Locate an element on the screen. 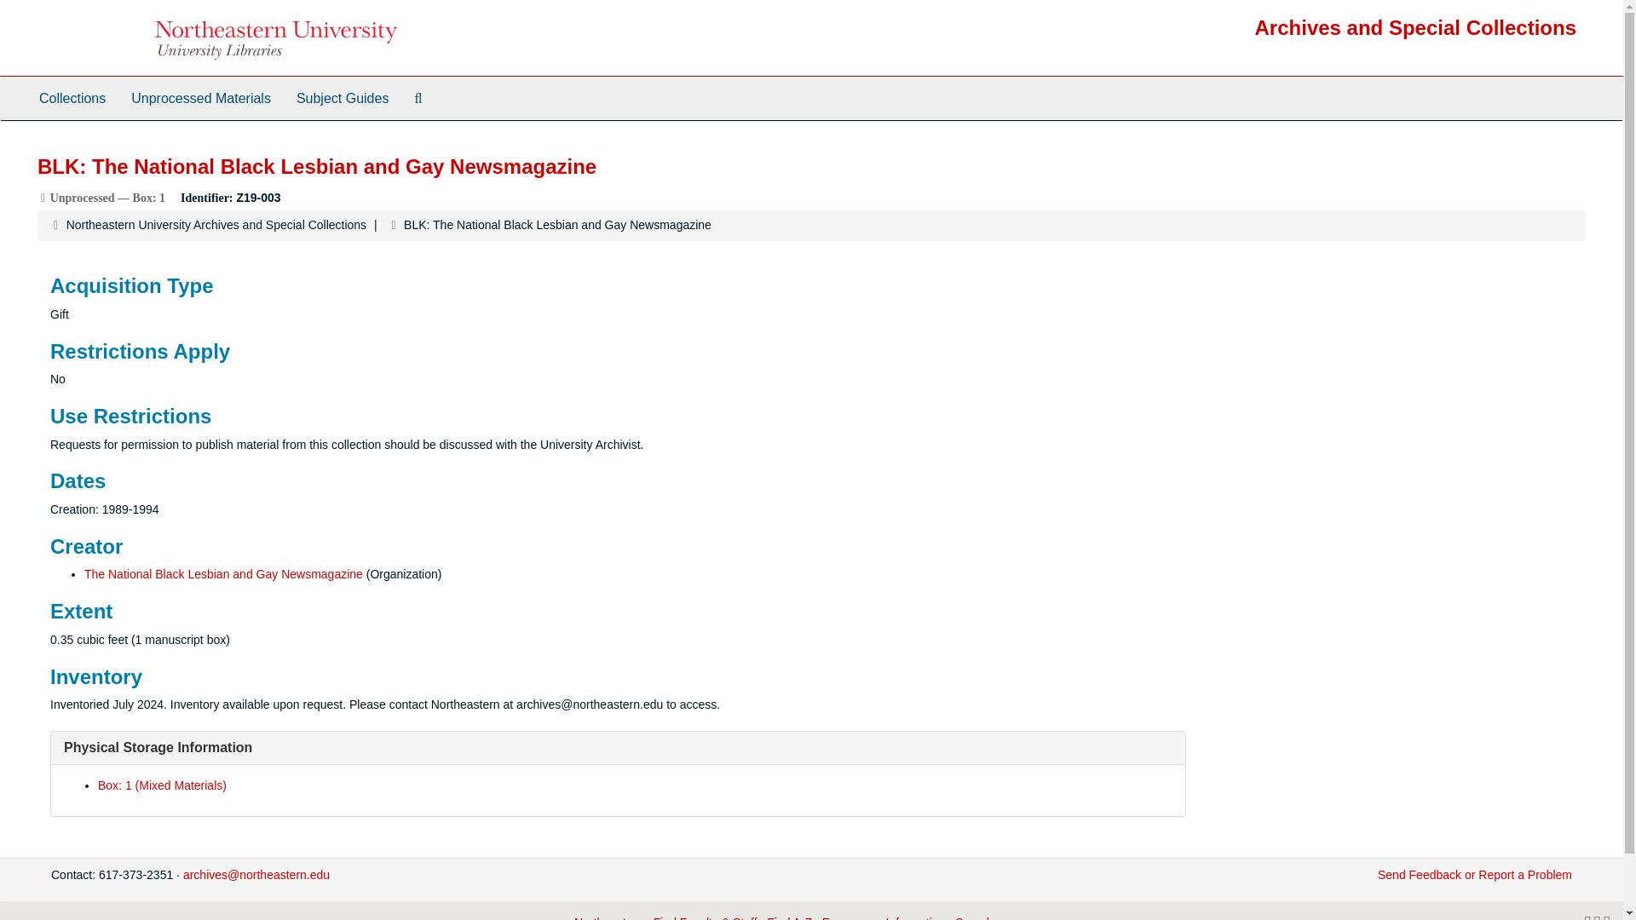 This screenshot has width=1636, height=920. The National Black Lesbian and Gay Newsmagazine is located at coordinates (223, 574).